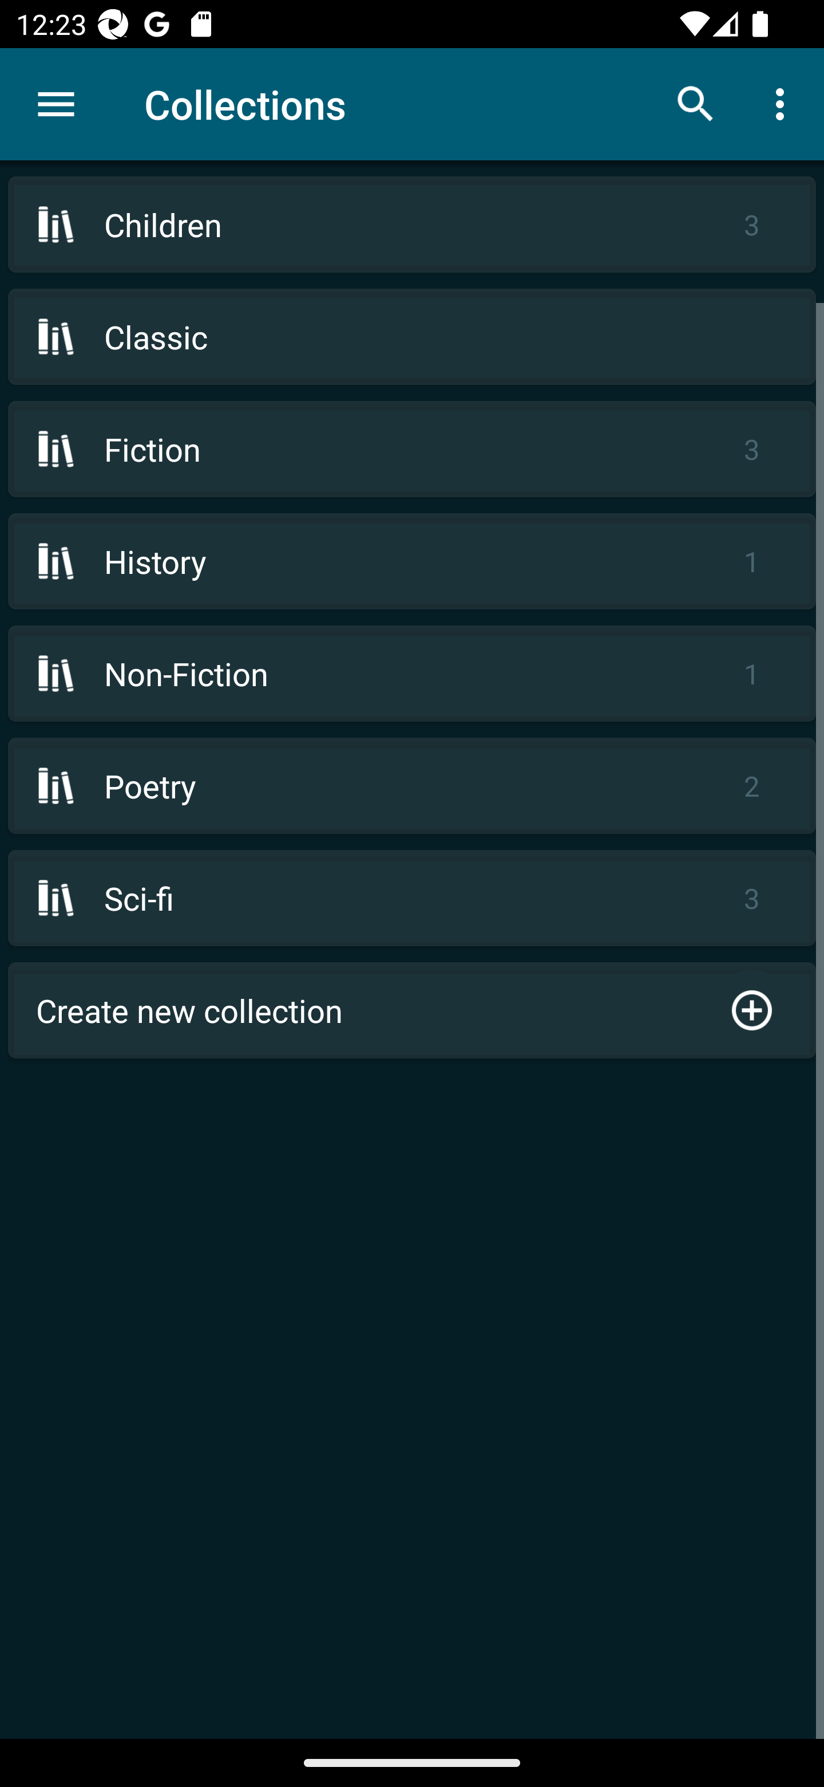 This screenshot has height=1787, width=824. Describe the element at coordinates (784, 103) in the screenshot. I see `More options` at that location.